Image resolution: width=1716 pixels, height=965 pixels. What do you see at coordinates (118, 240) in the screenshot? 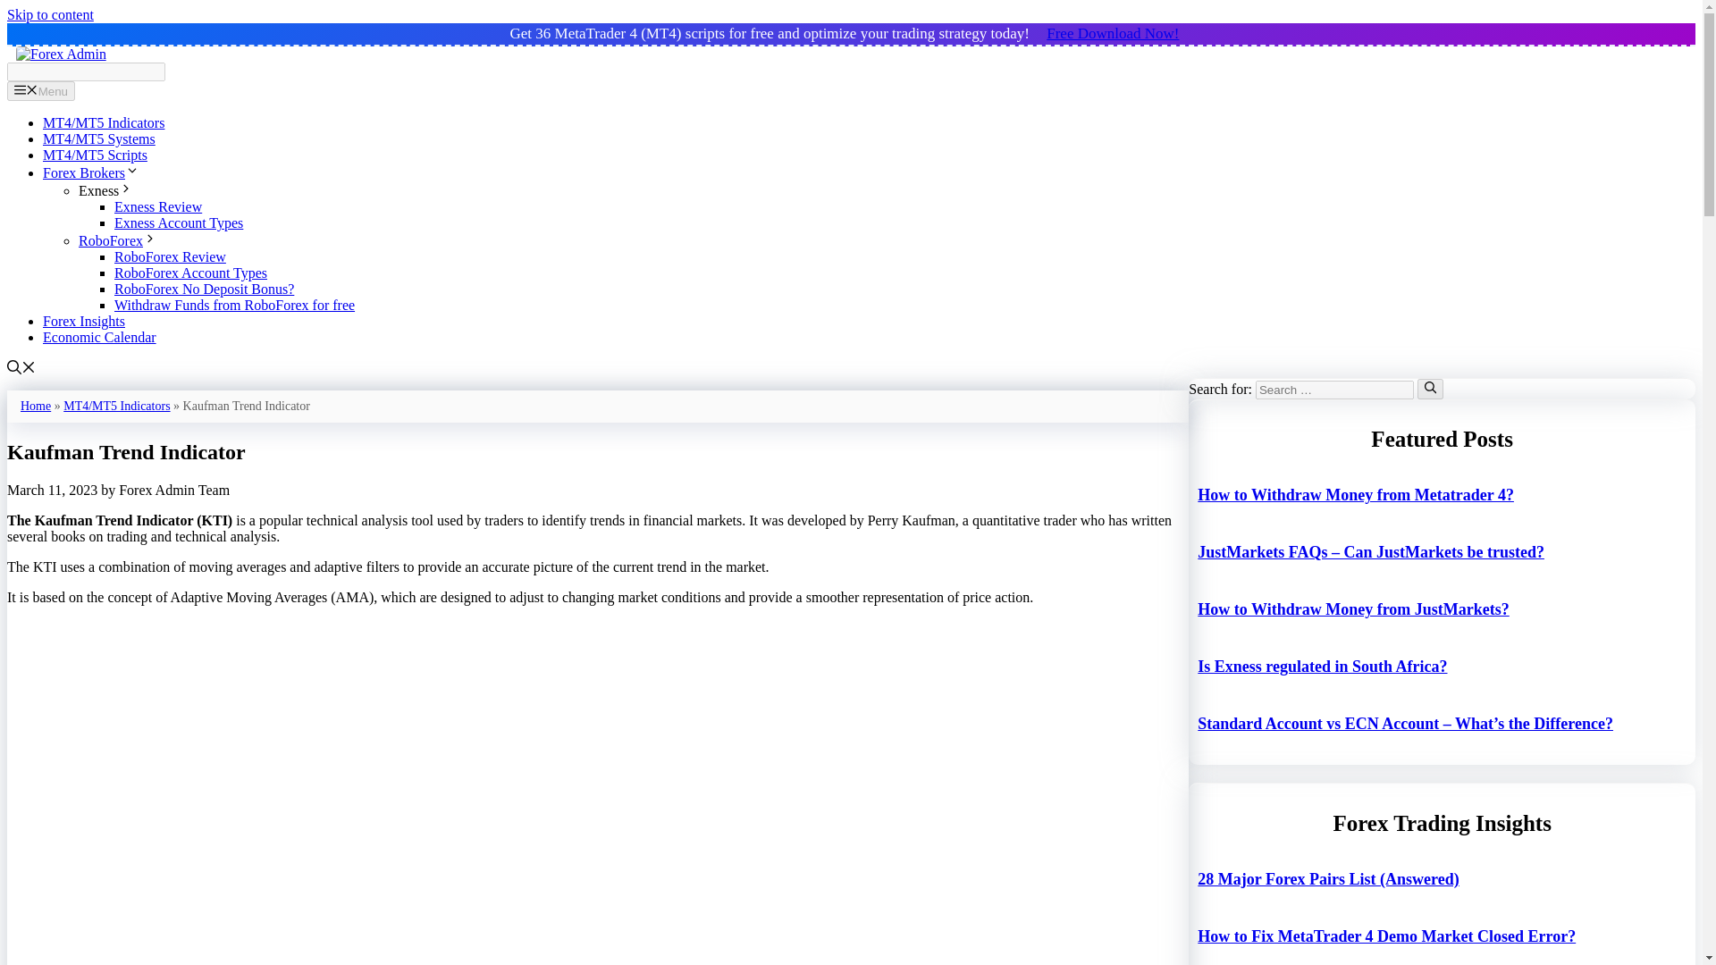
I see `RoboForex` at bounding box center [118, 240].